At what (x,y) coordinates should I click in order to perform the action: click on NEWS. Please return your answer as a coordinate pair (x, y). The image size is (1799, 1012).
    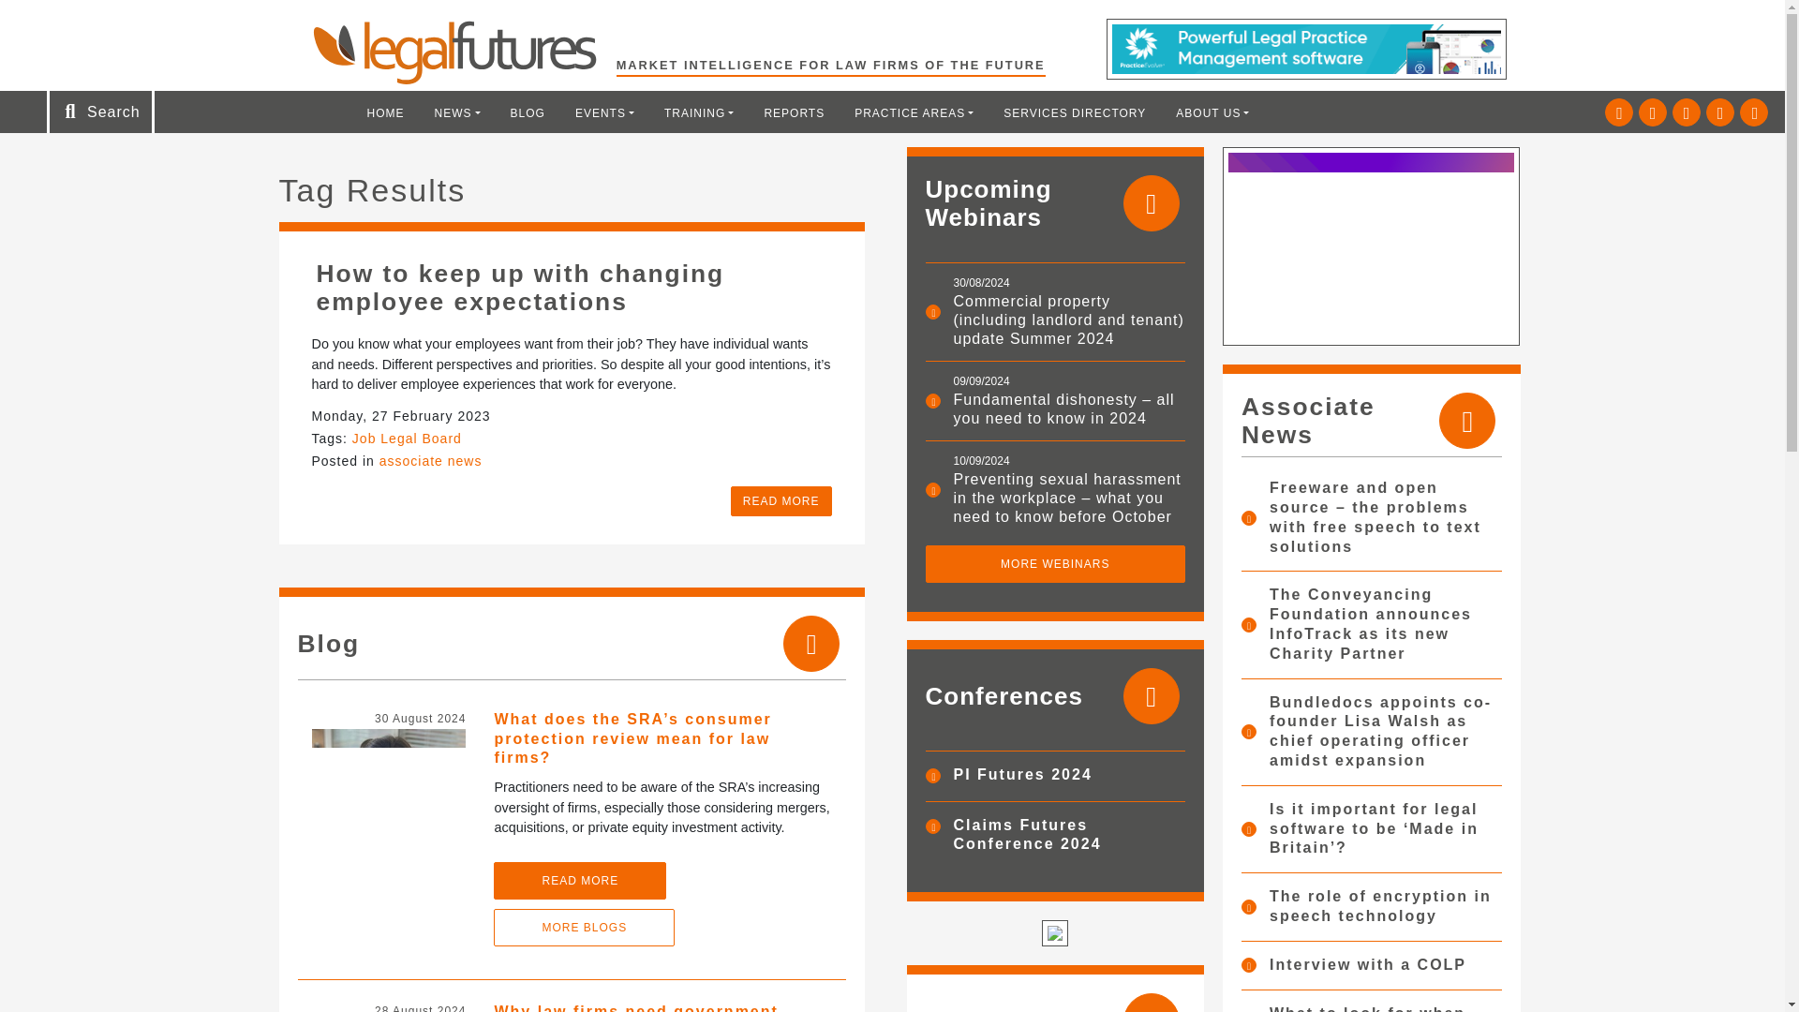
    Looking at the image, I should click on (457, 112).